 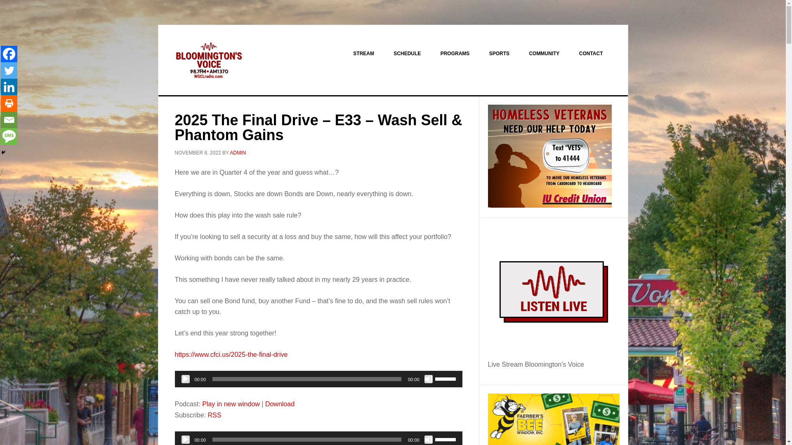 What do you see at coordinates (428, 379) in the screenshot?
I see `Mute` at bounding box center [428, 379].